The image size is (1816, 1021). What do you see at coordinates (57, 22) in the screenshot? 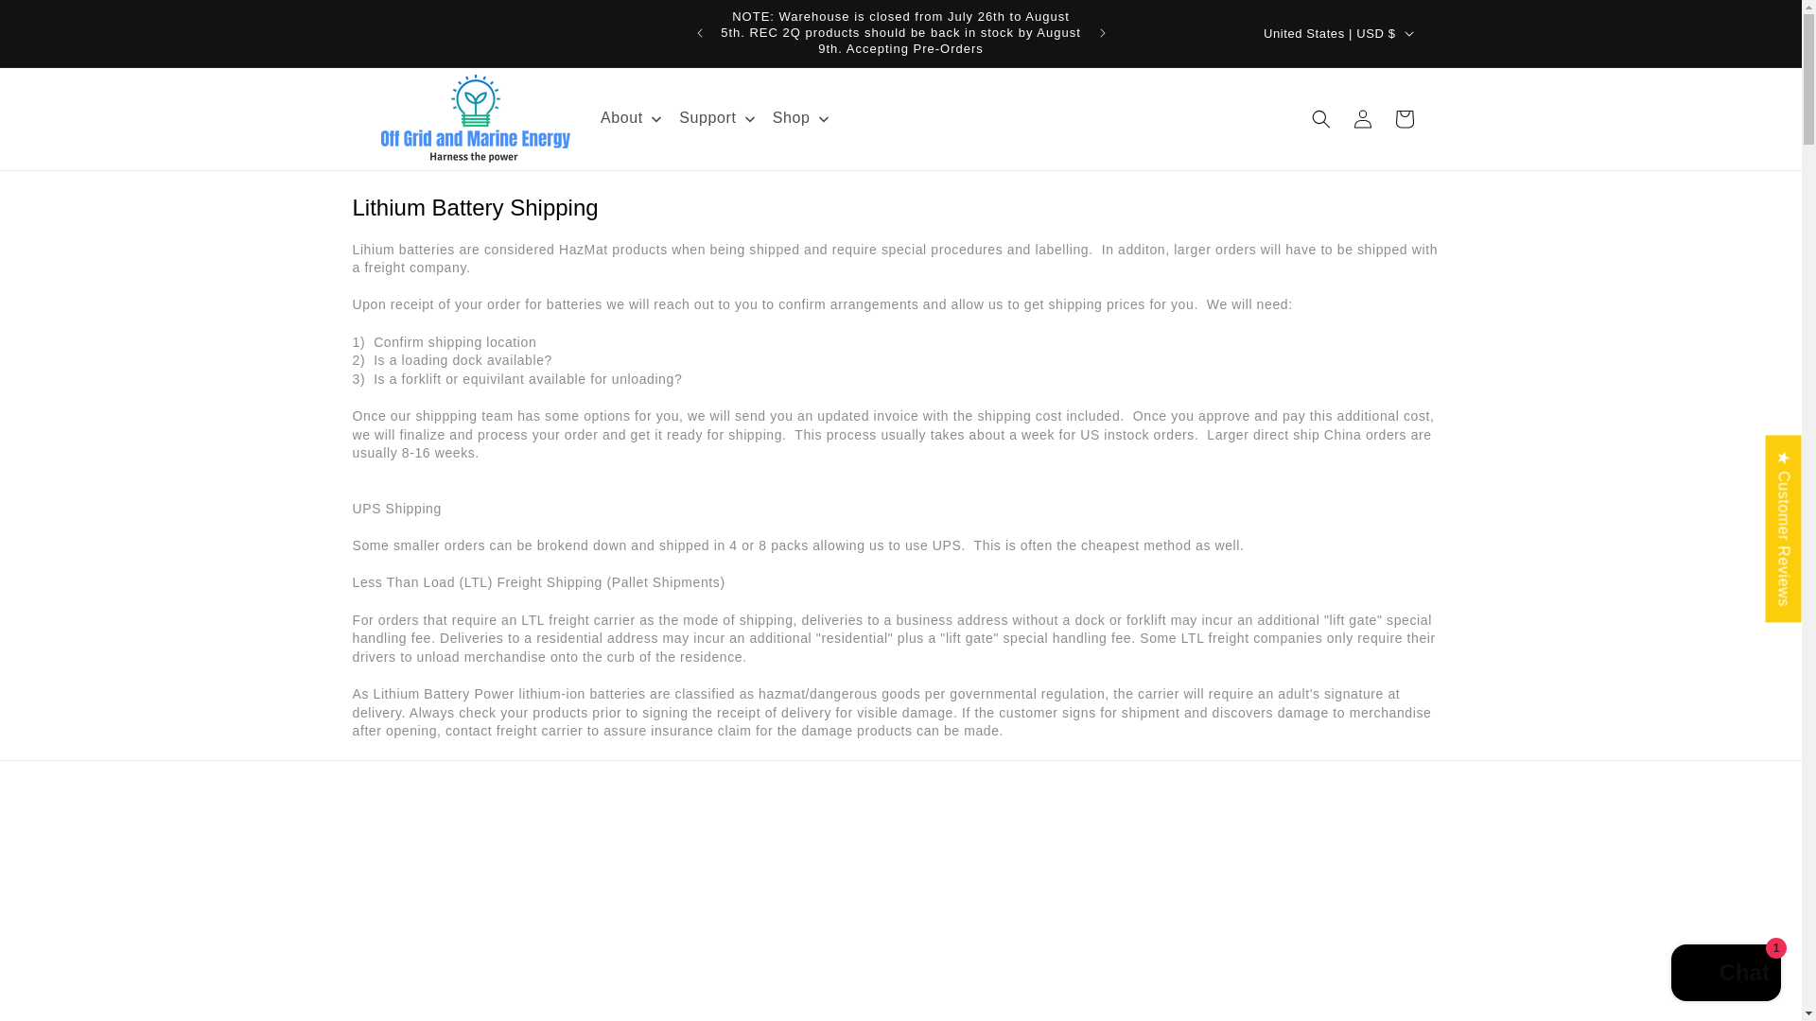
I see `Skip to content` at bounding box center [57, 22].